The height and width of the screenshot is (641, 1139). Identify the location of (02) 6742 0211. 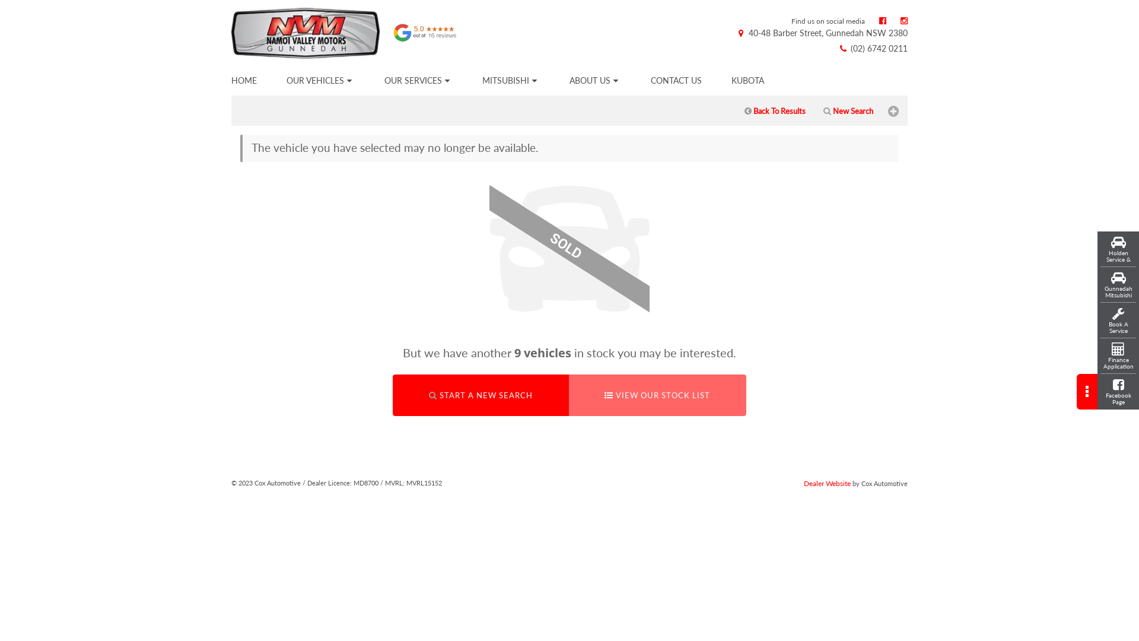
(873, 49).